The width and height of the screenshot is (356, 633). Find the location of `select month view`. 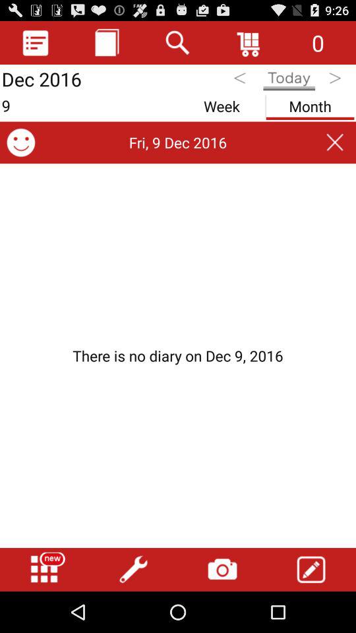

select month view is located at coordinates (310, 104).